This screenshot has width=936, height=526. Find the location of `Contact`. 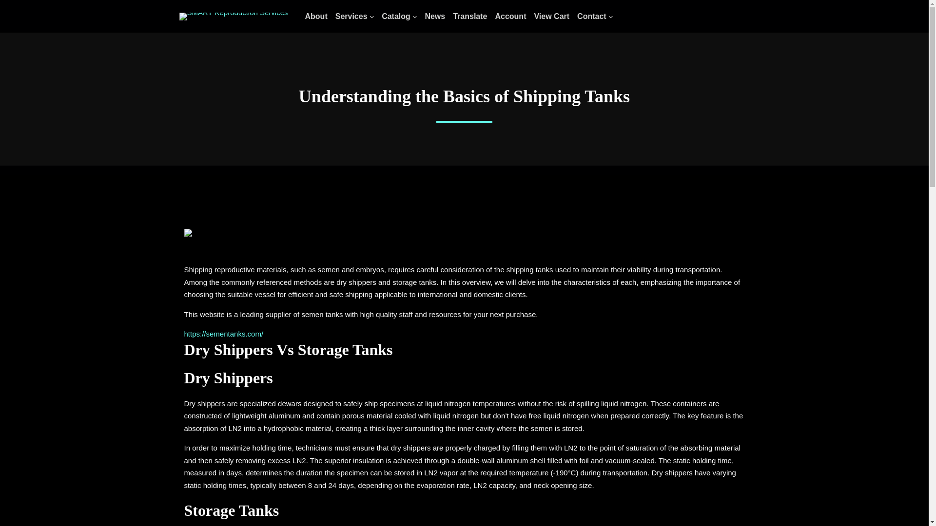

Contact is located at coordinates (592, 17).